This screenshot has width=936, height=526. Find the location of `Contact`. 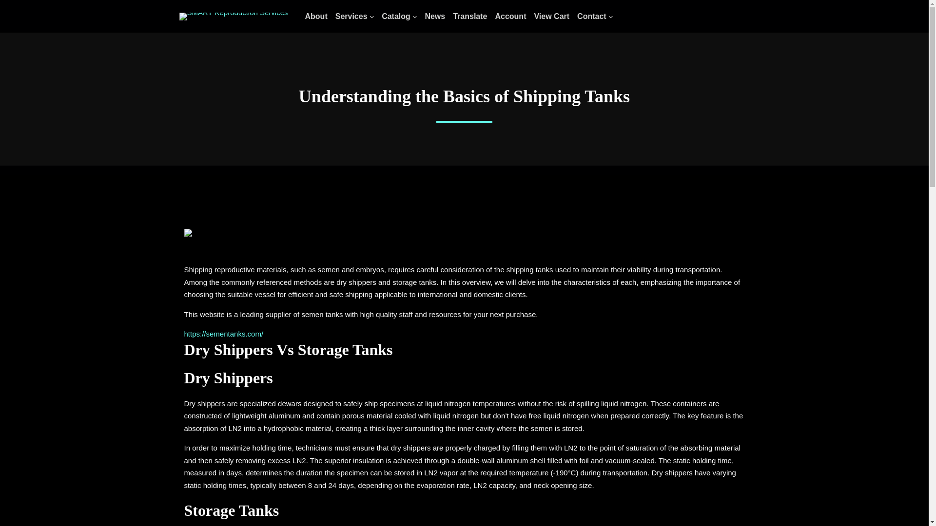

Contact is located at coordinates (592, 17).